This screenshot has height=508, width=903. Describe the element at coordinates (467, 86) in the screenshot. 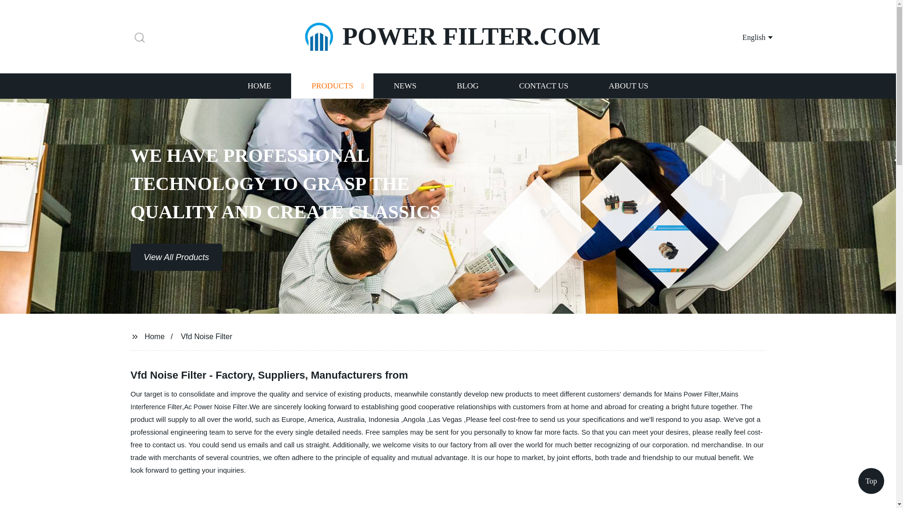

I see `BLOG` at that location.